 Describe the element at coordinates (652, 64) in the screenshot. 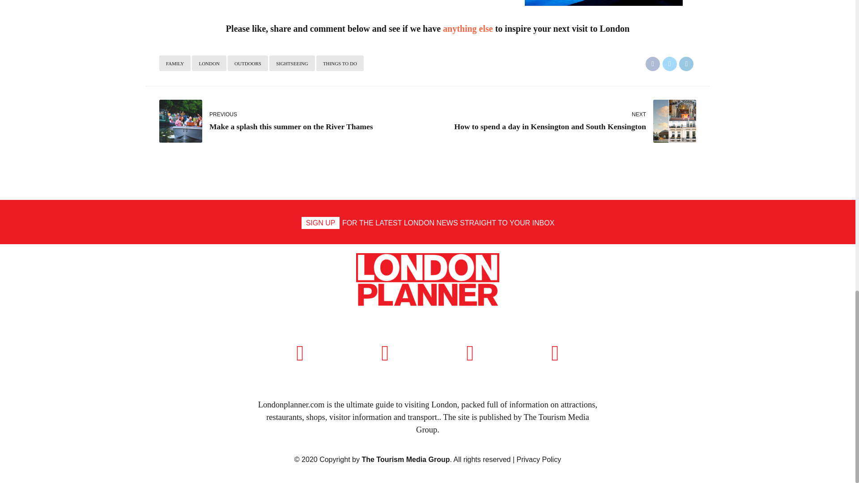

I see `The Tourism Media Group` at that location.